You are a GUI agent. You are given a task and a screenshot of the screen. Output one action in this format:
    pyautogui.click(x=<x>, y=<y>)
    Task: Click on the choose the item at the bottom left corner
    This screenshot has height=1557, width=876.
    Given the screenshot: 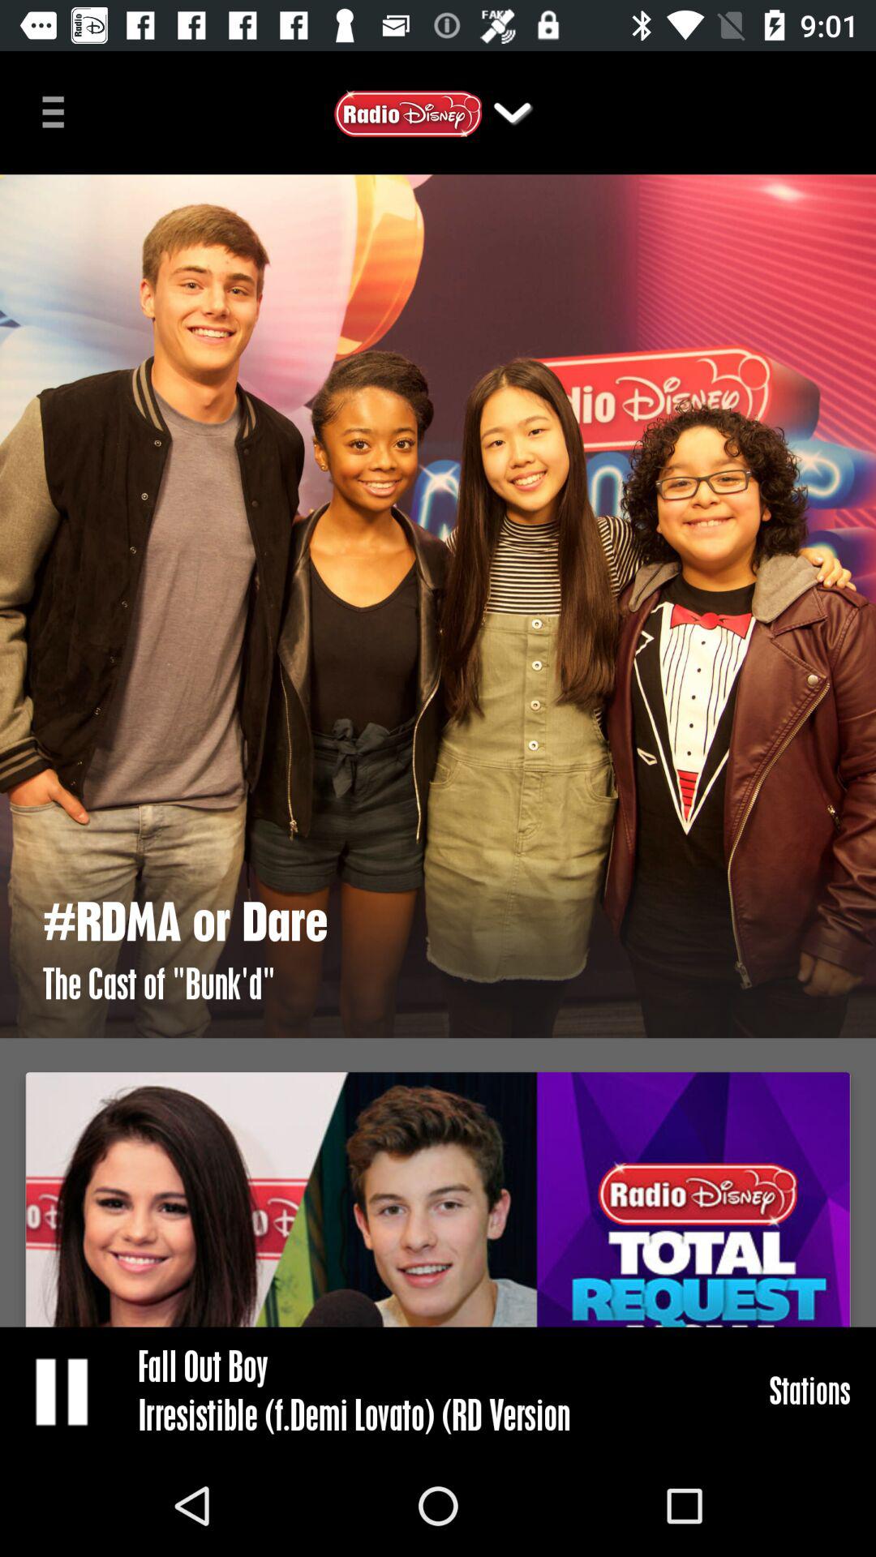 What is the action you would take?
    pyautogui.click(x=63, y=1390)
    